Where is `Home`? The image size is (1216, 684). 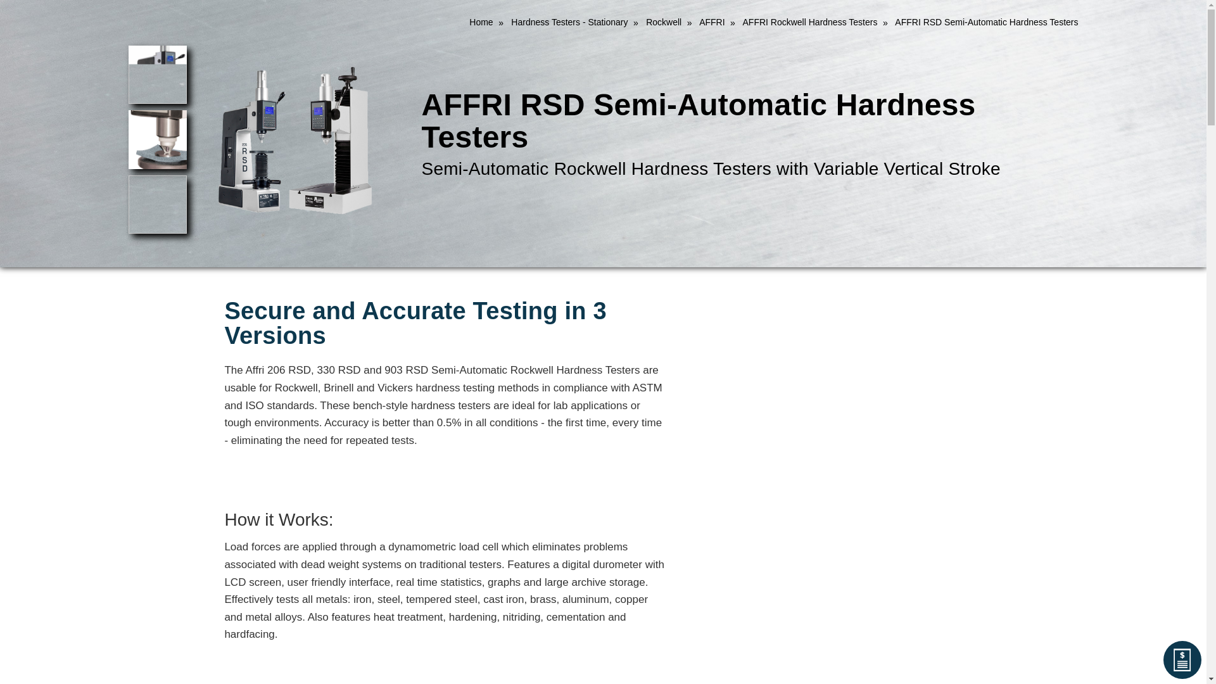 Home is located at coordinates (481, 22).